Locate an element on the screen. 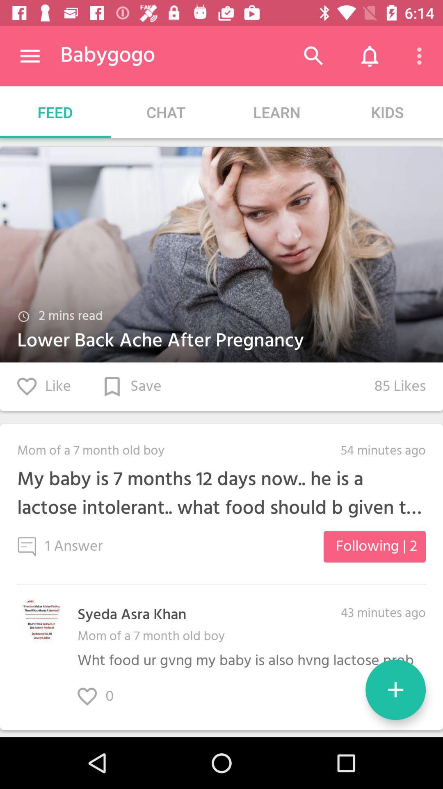 The image size is (443, 789). scroll until the  following | 2 item is located at coordinates (374, 547).